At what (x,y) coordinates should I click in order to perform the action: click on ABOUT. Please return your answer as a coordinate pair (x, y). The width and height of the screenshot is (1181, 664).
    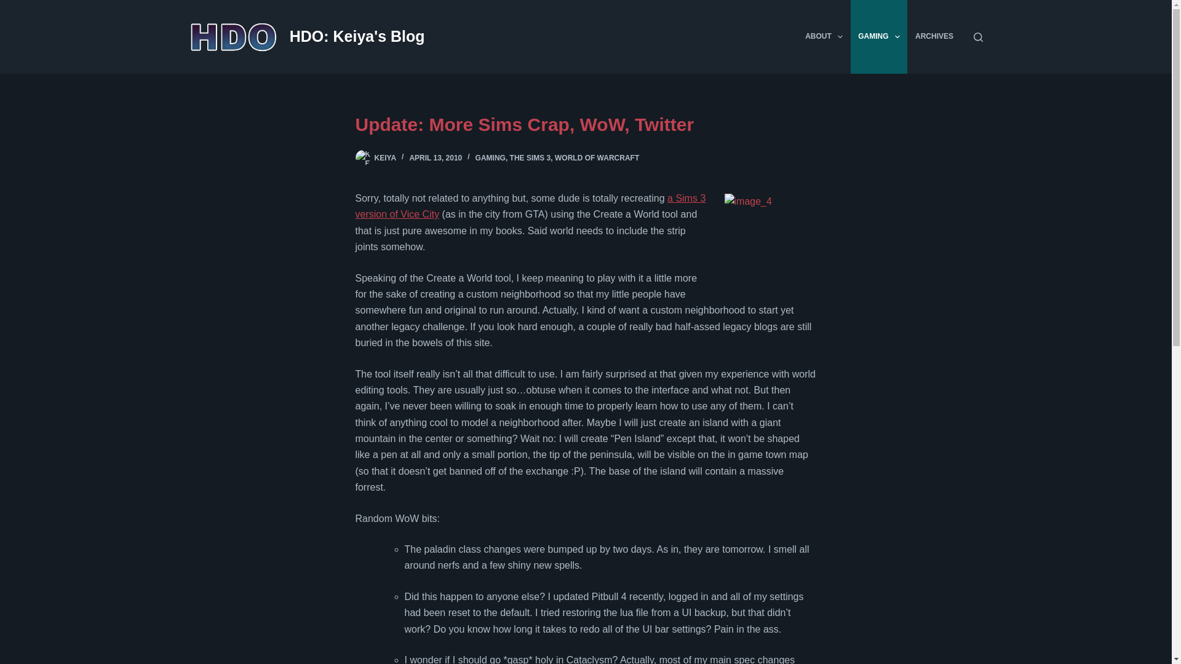
    Looking at the image, I should click on (824, 37).